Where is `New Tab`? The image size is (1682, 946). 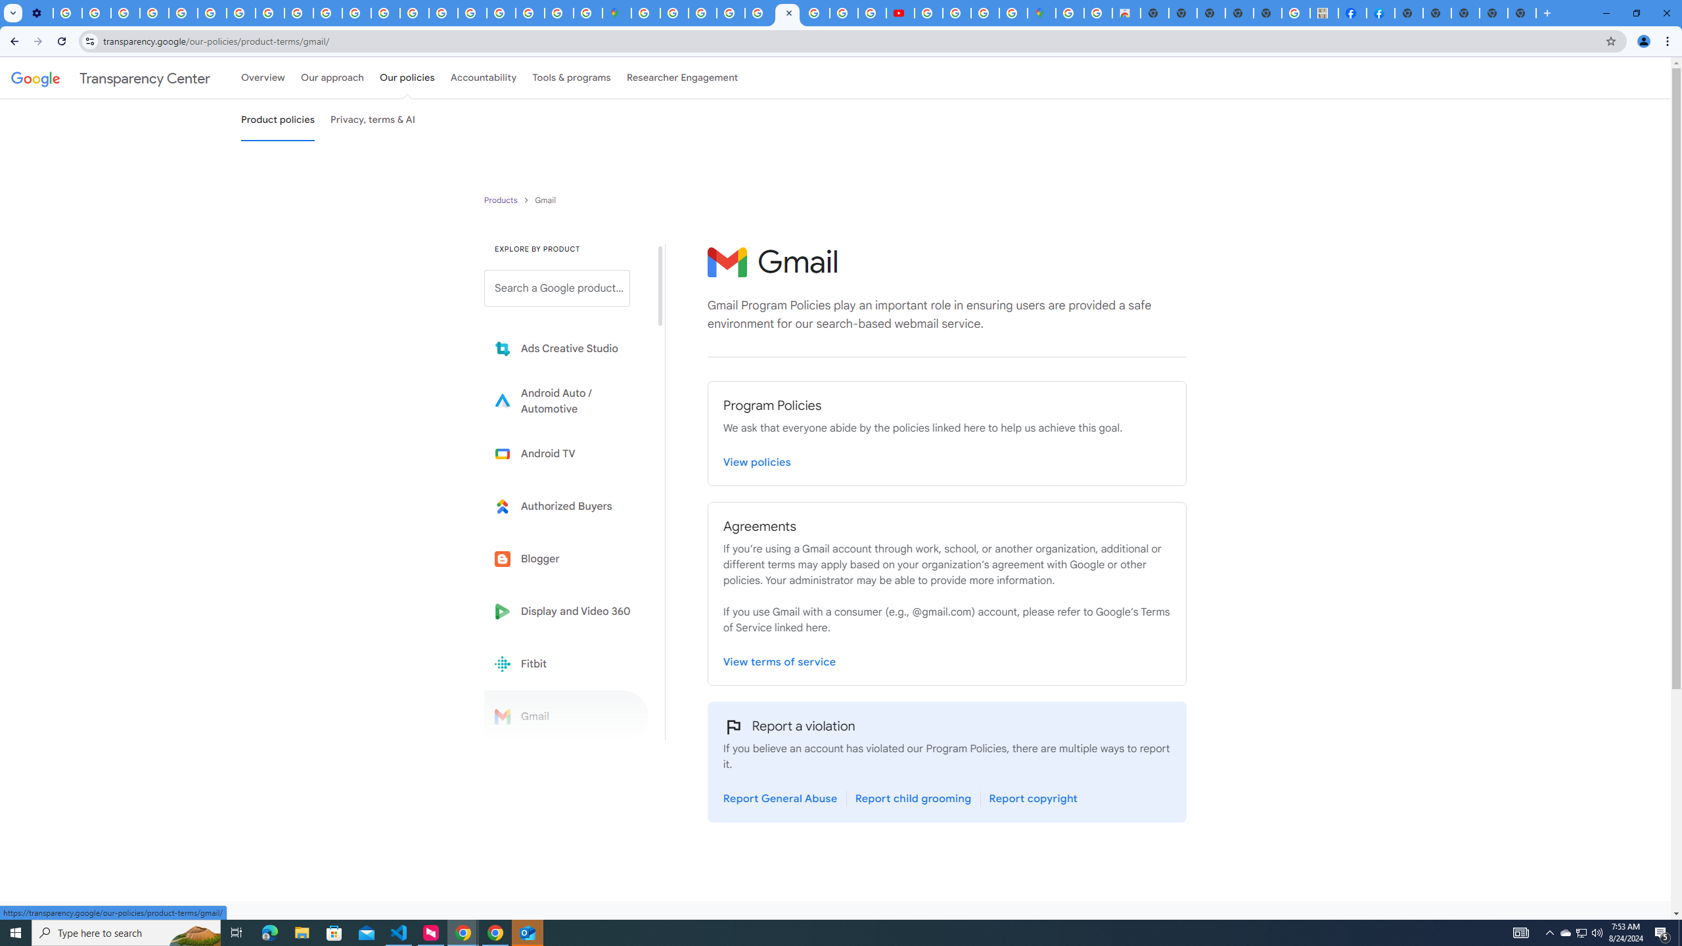 New Tab is located at coordinates (1522, 13).